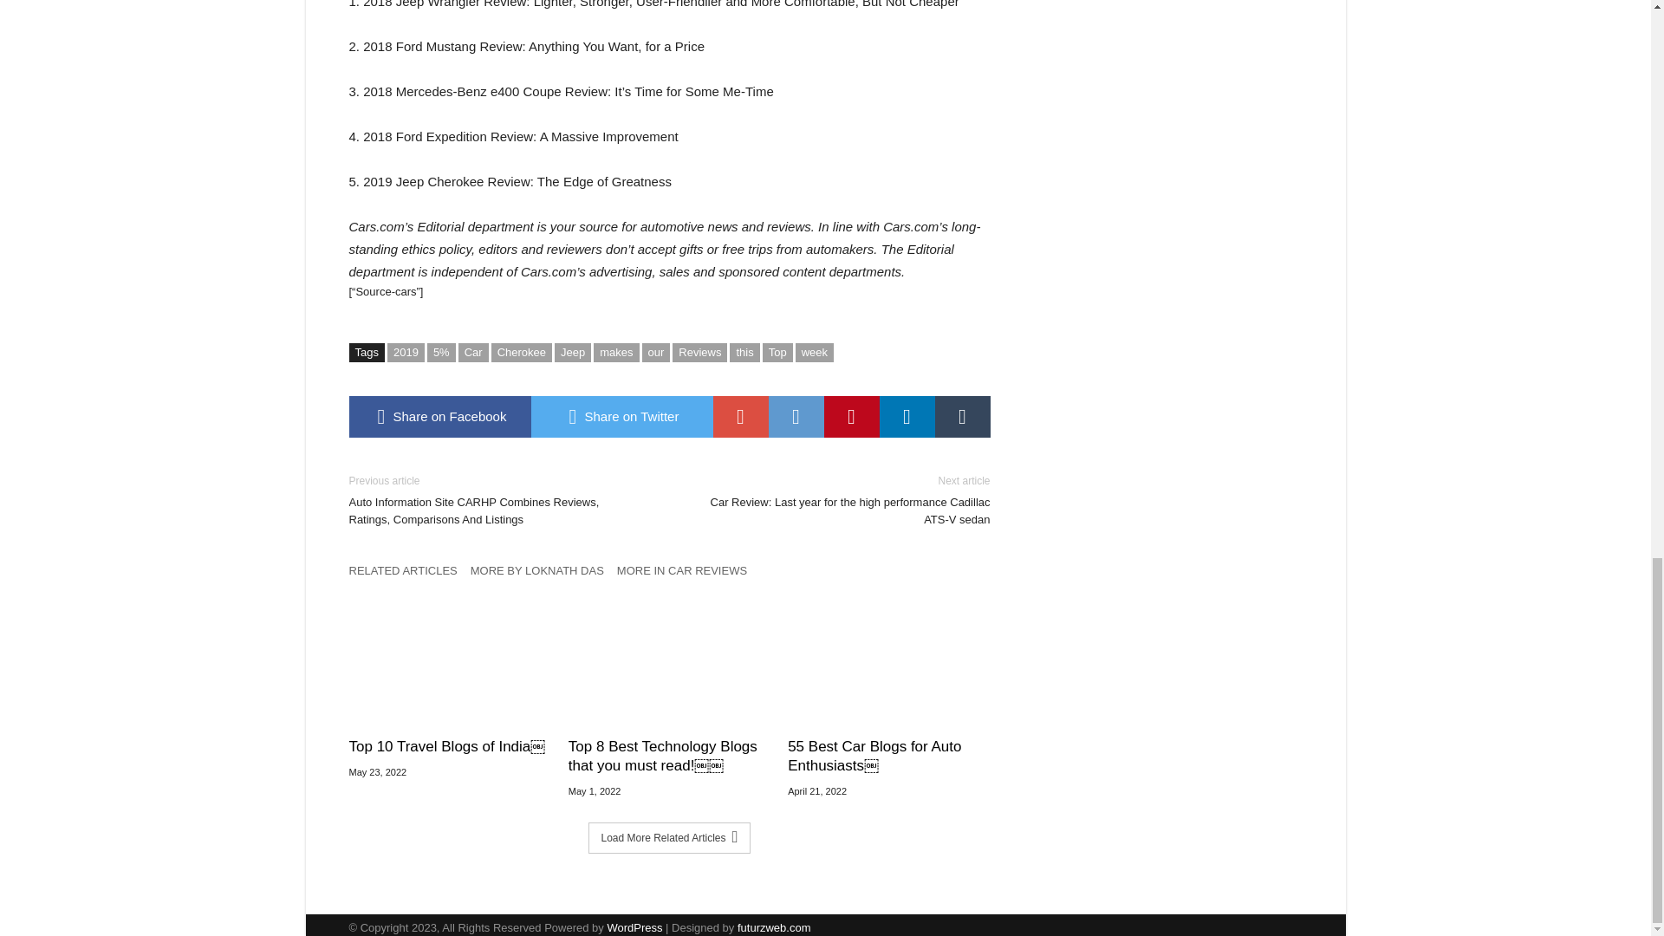  What do you see at coordinates (744, 352) in the screenshot?
I see `this` at bounding box center [744, 352].